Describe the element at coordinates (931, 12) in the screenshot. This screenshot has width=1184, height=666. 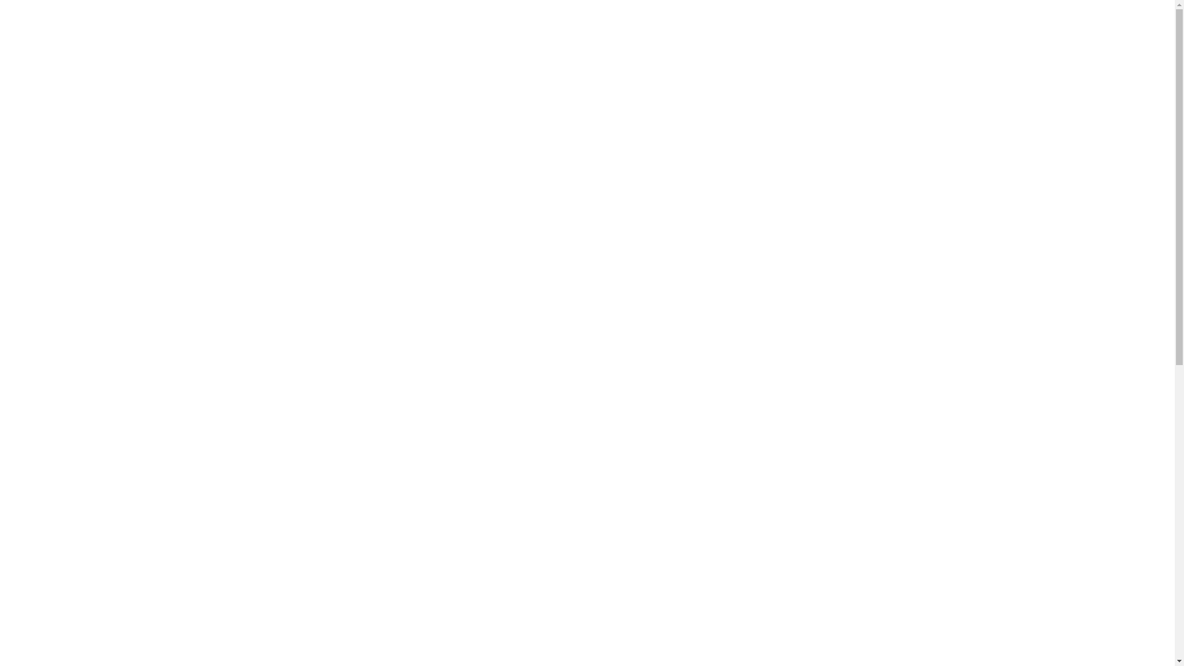
I see `Russian` at that location.